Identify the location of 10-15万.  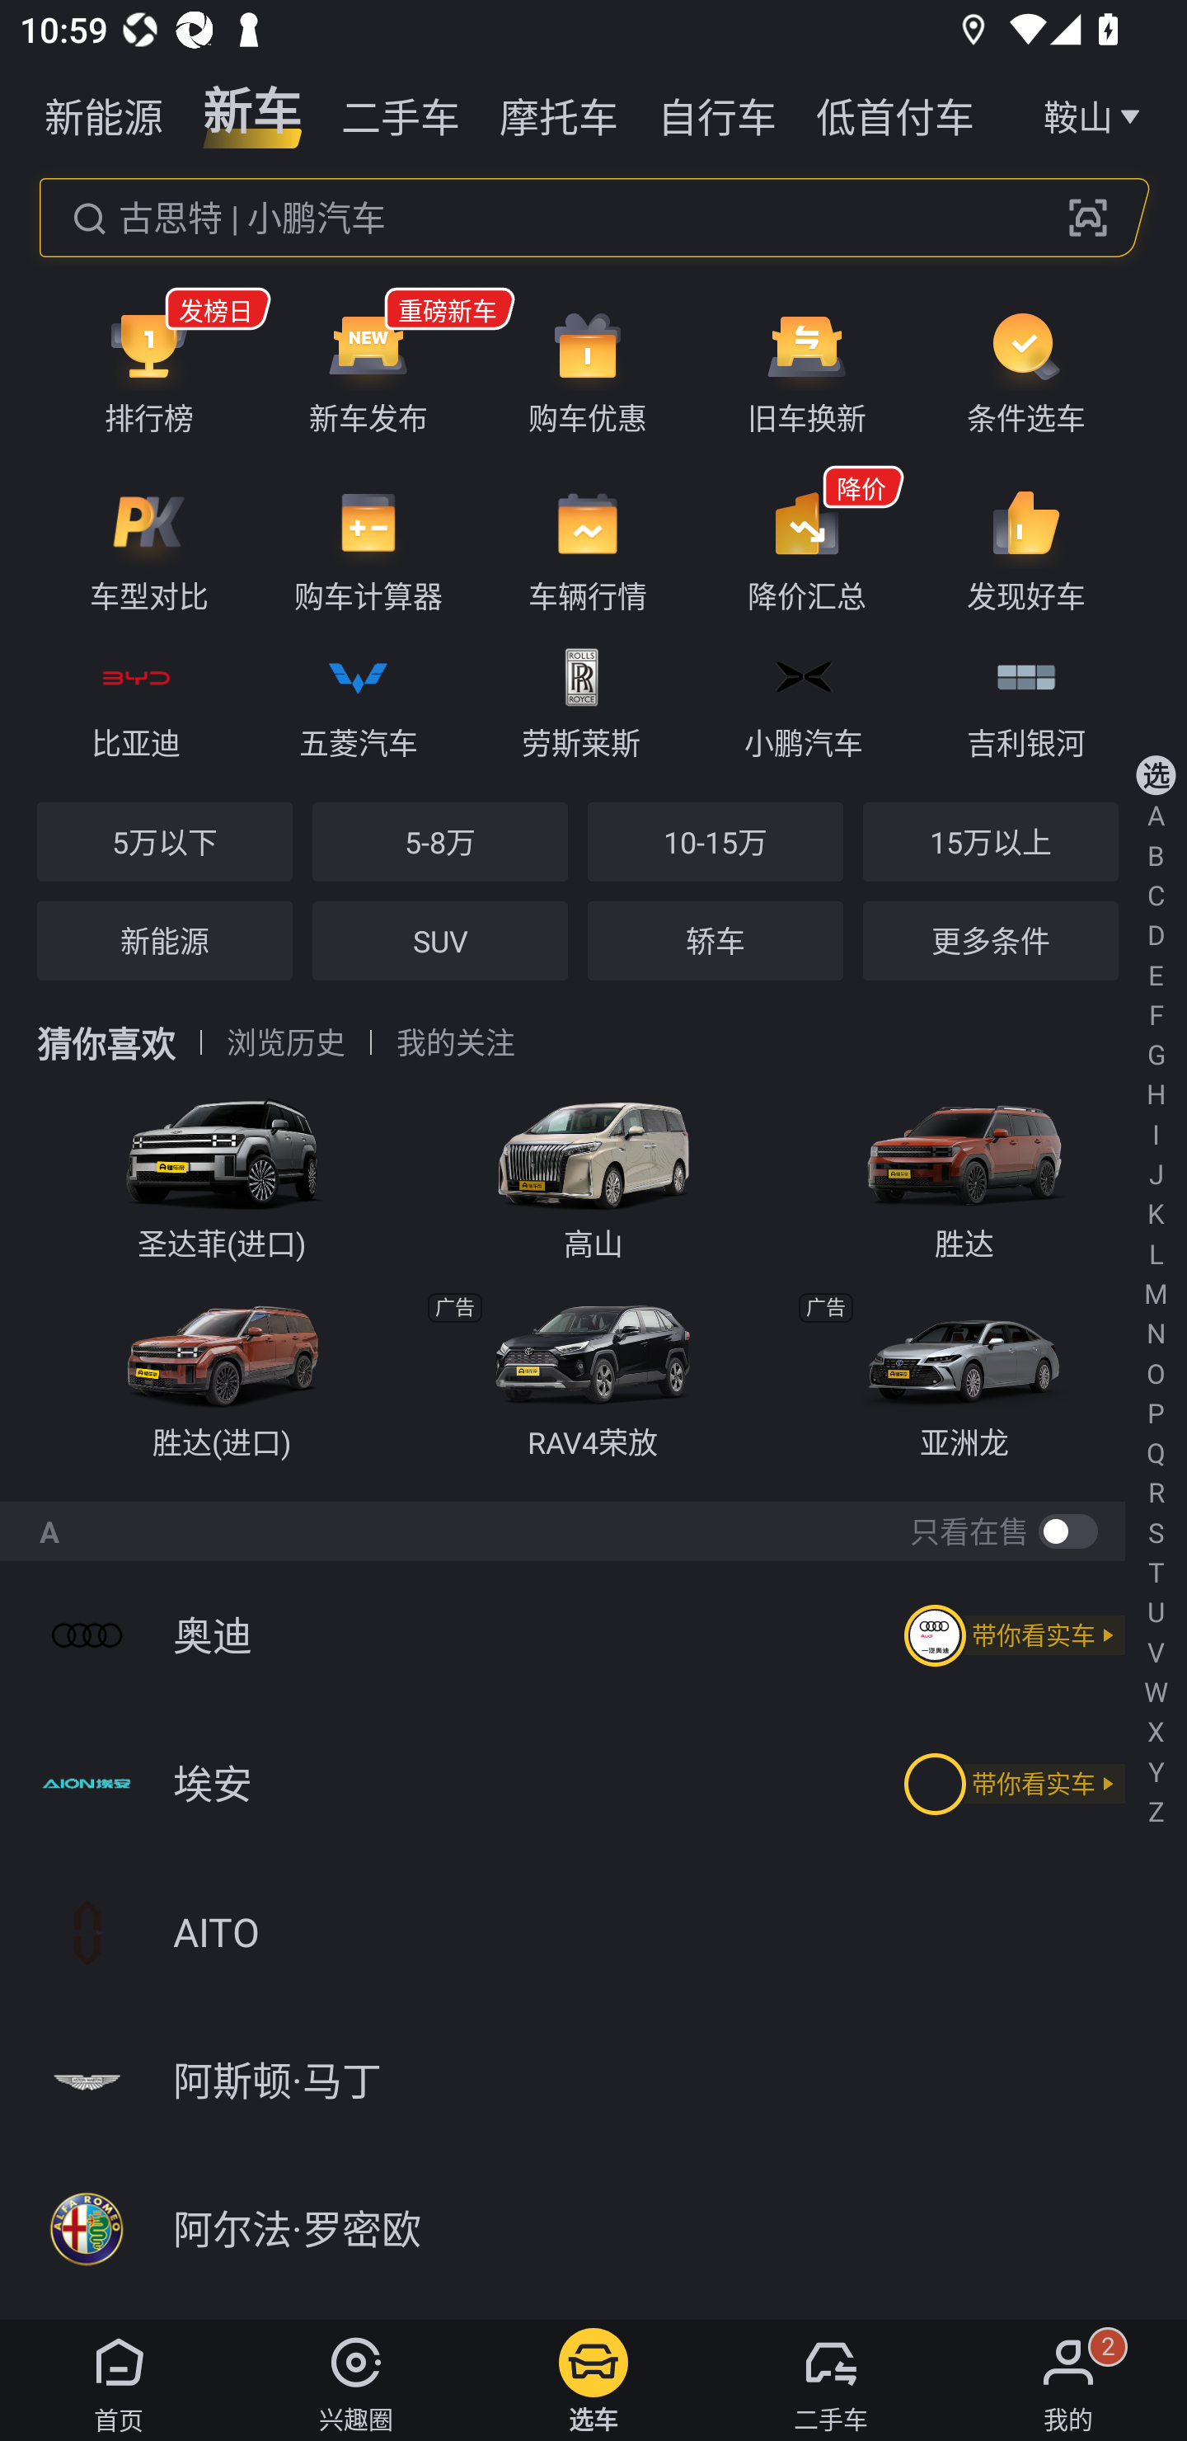
(715, 841).